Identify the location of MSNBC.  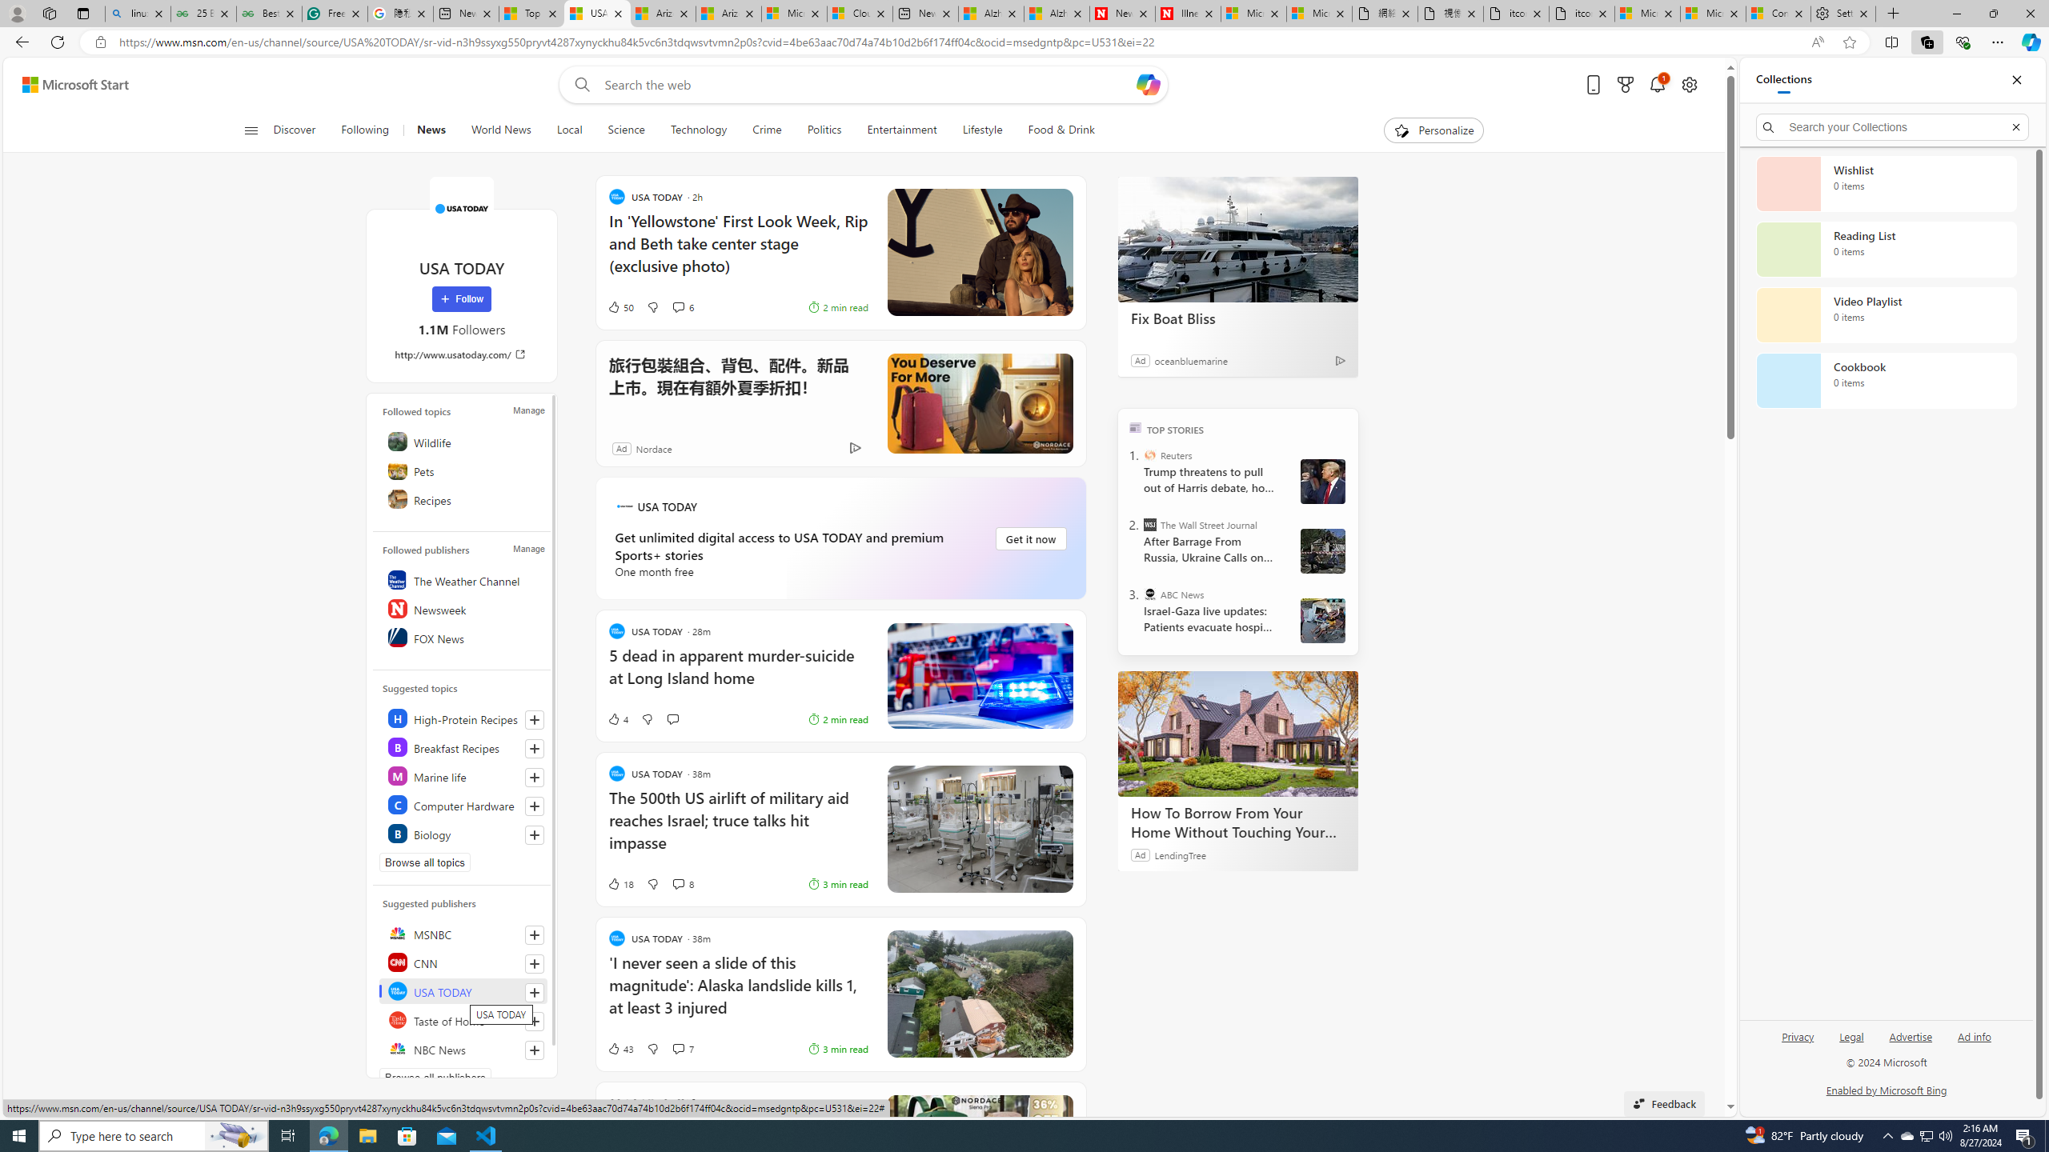
(463, 933).